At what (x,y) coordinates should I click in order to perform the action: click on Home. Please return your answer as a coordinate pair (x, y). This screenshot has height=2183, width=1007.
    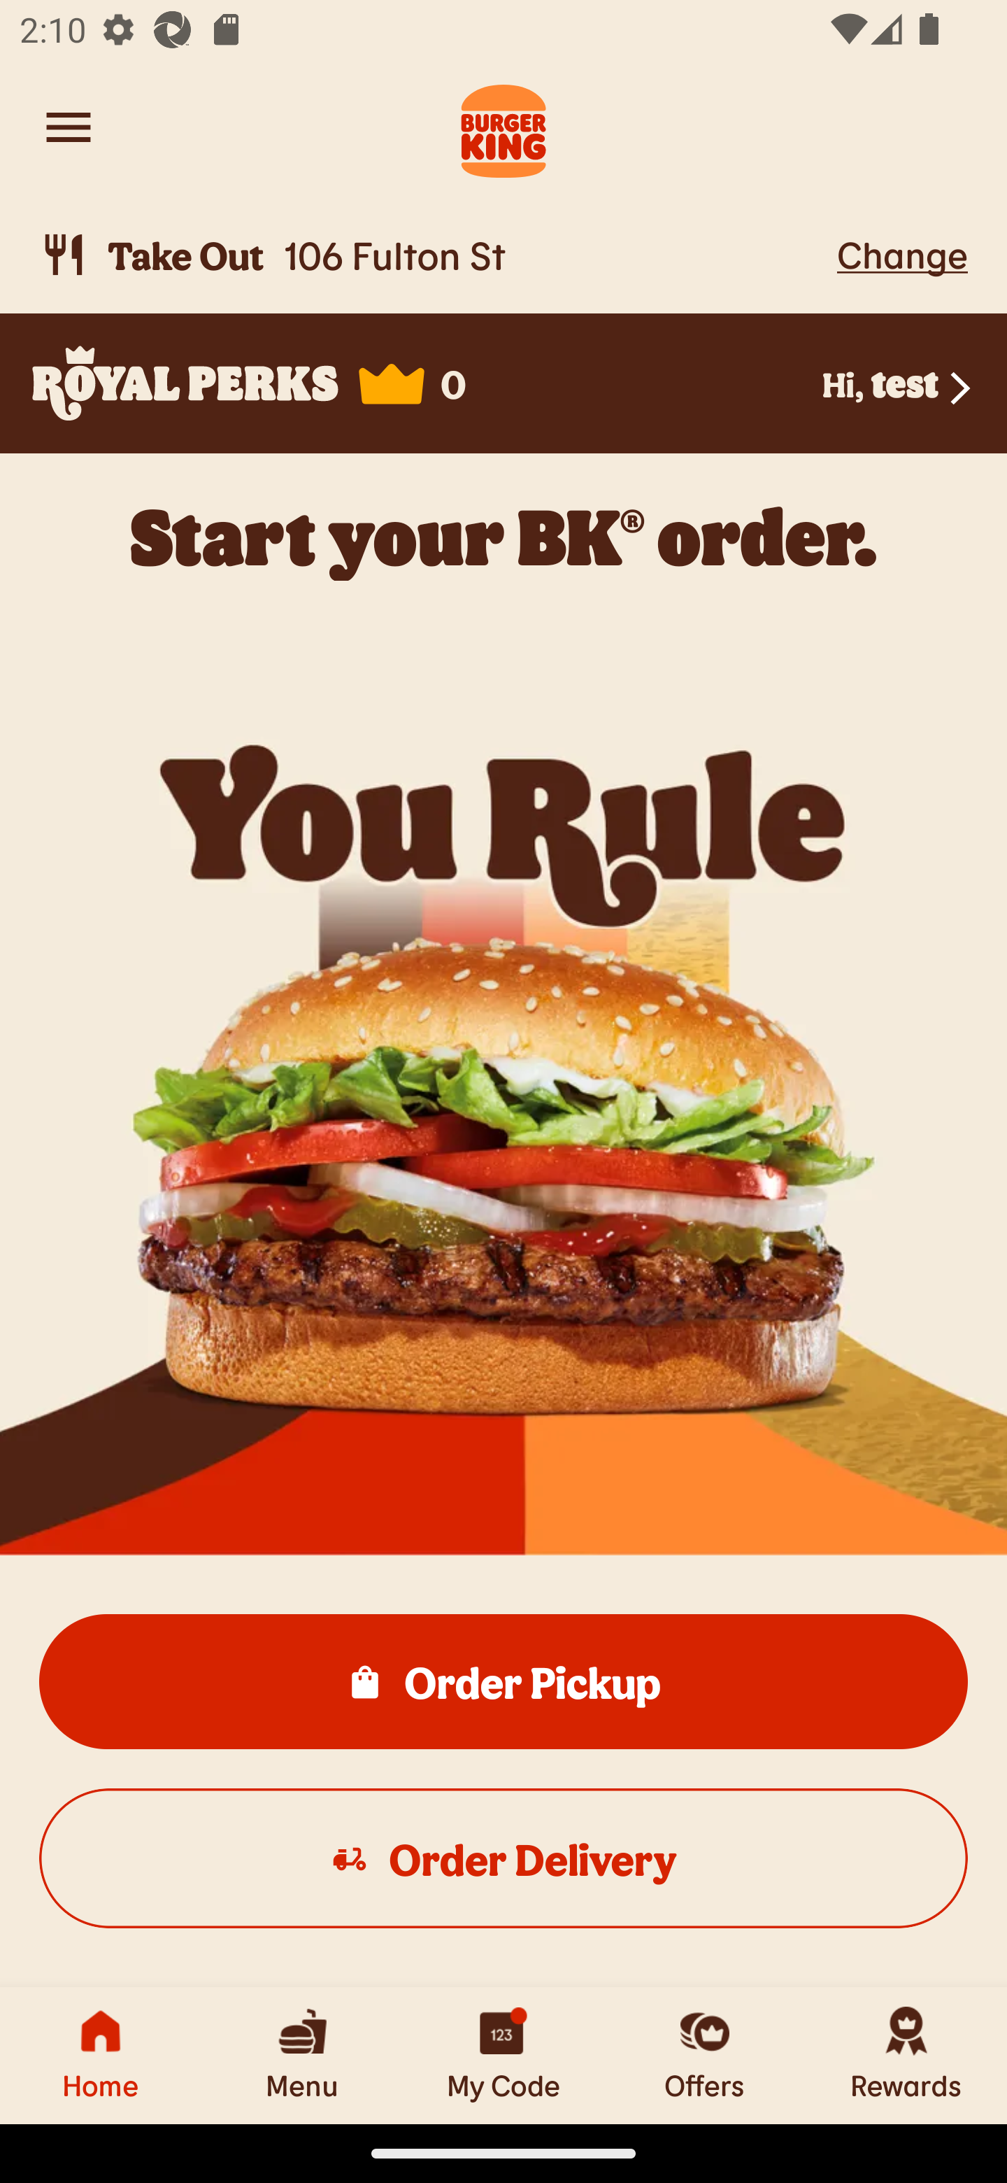
    Looking at the image, I should click on (101, 2055).